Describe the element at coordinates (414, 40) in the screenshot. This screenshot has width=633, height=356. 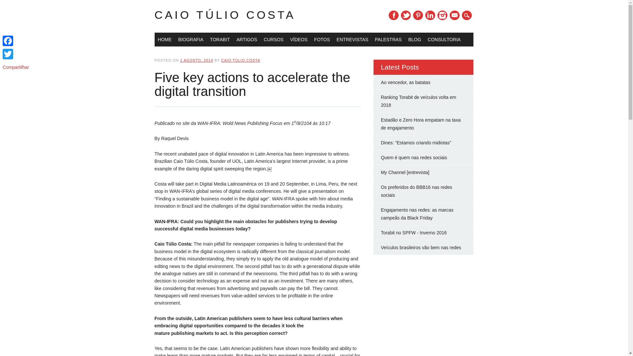
I see `BLOG` at that location.